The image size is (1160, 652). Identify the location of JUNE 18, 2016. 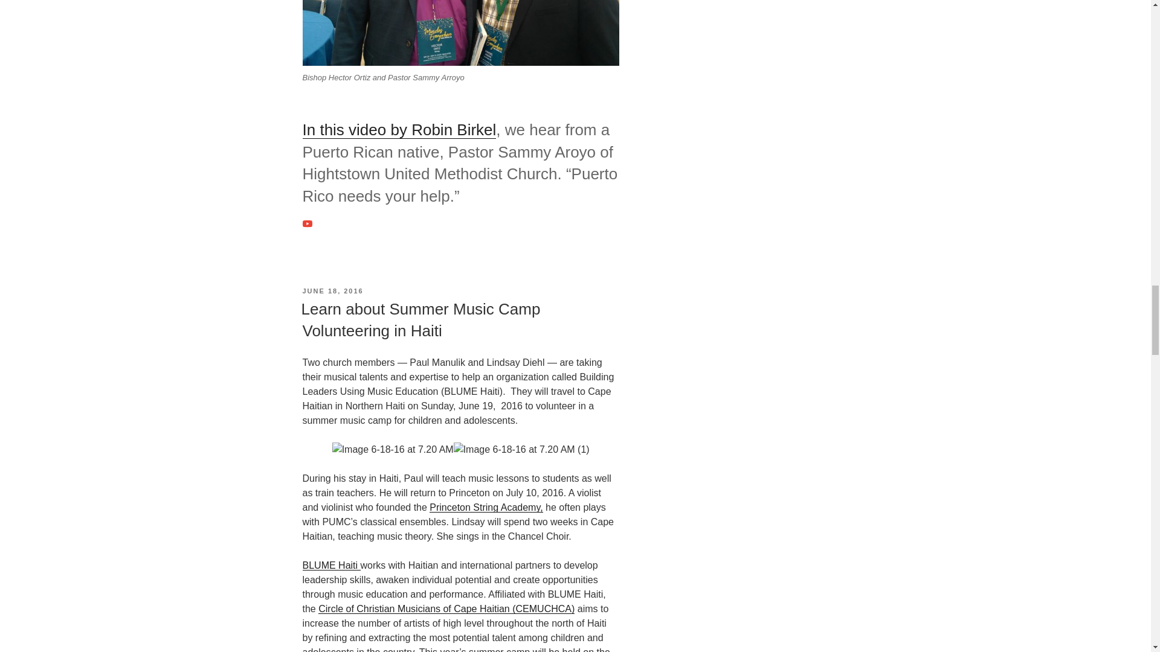
(332, 291).